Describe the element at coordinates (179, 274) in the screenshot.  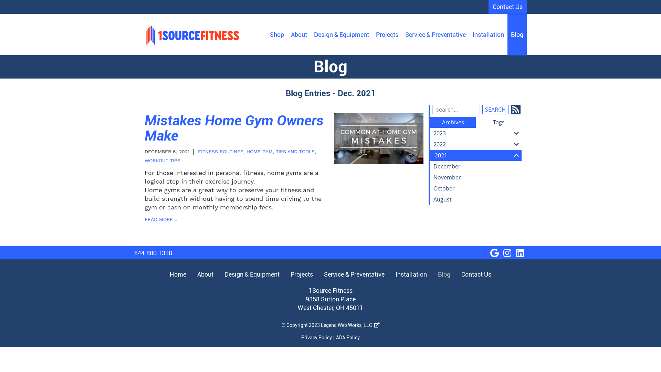
I see `Home` at that location.